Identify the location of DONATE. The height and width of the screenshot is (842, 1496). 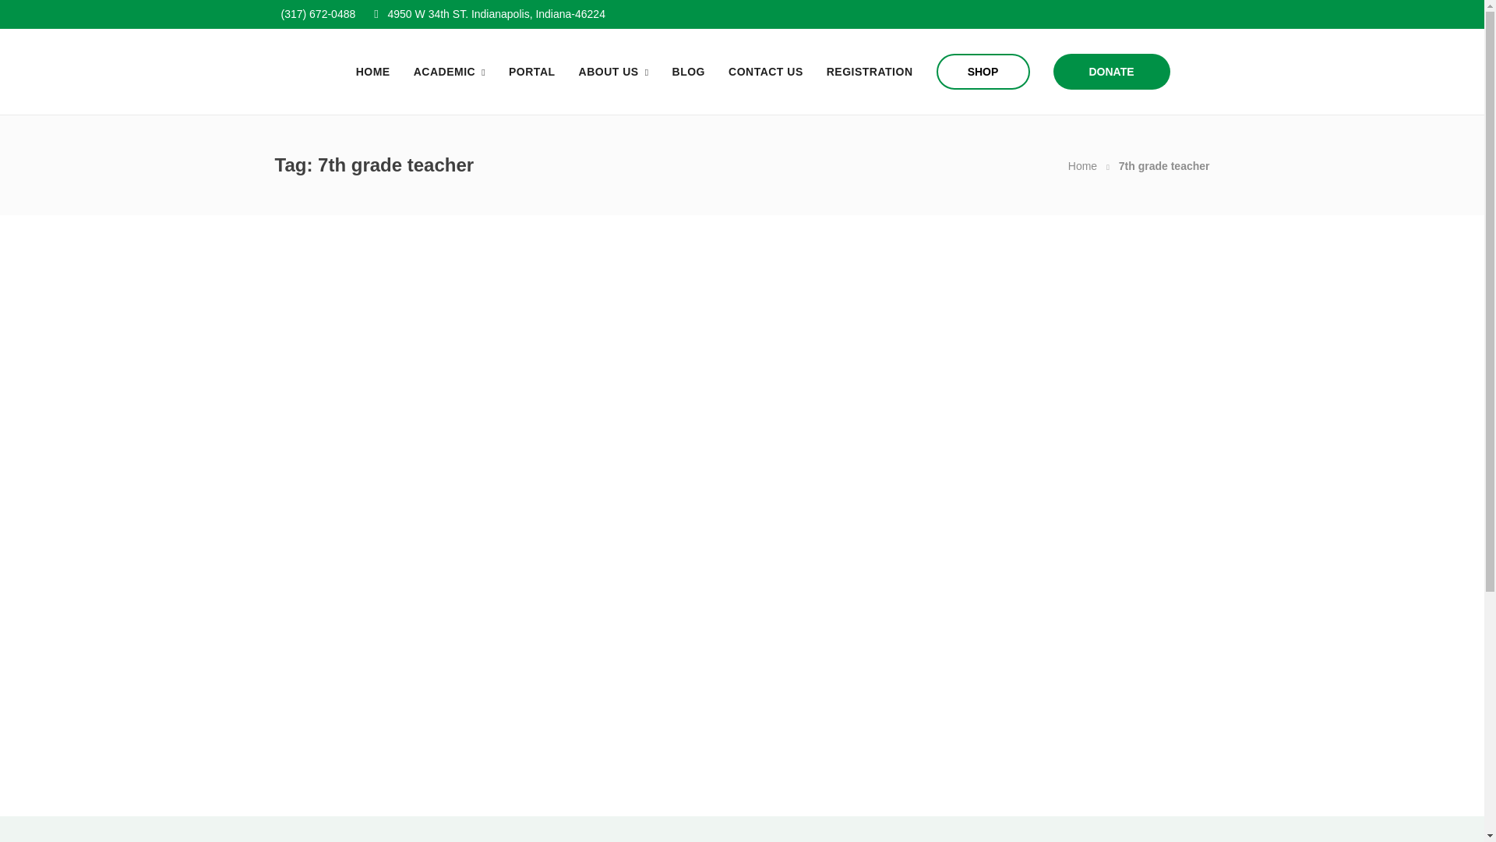
(1111, 72).